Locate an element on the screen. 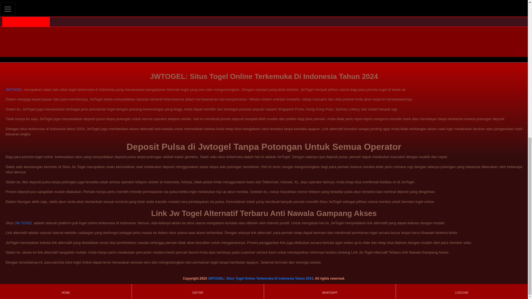  LIVECHAT is located at coordinates (462, 38).